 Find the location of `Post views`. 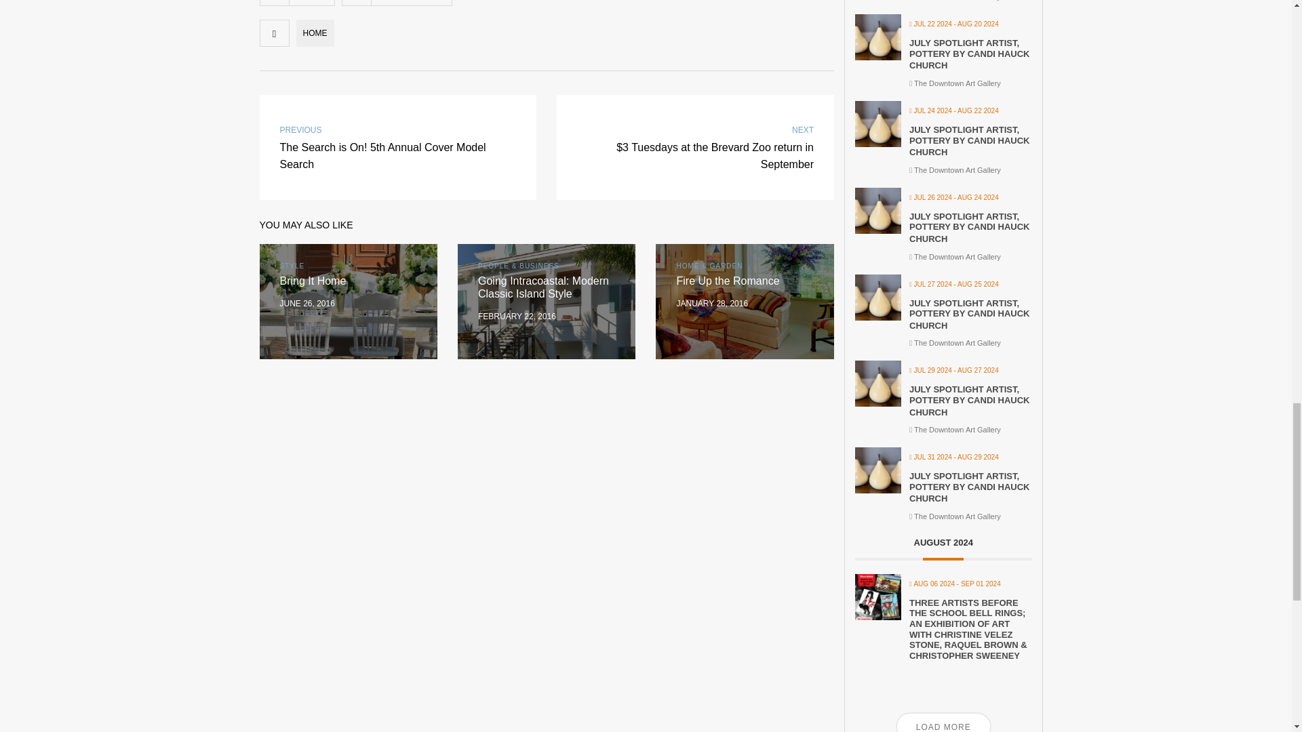

Post views is located at coordinates (312, 3).